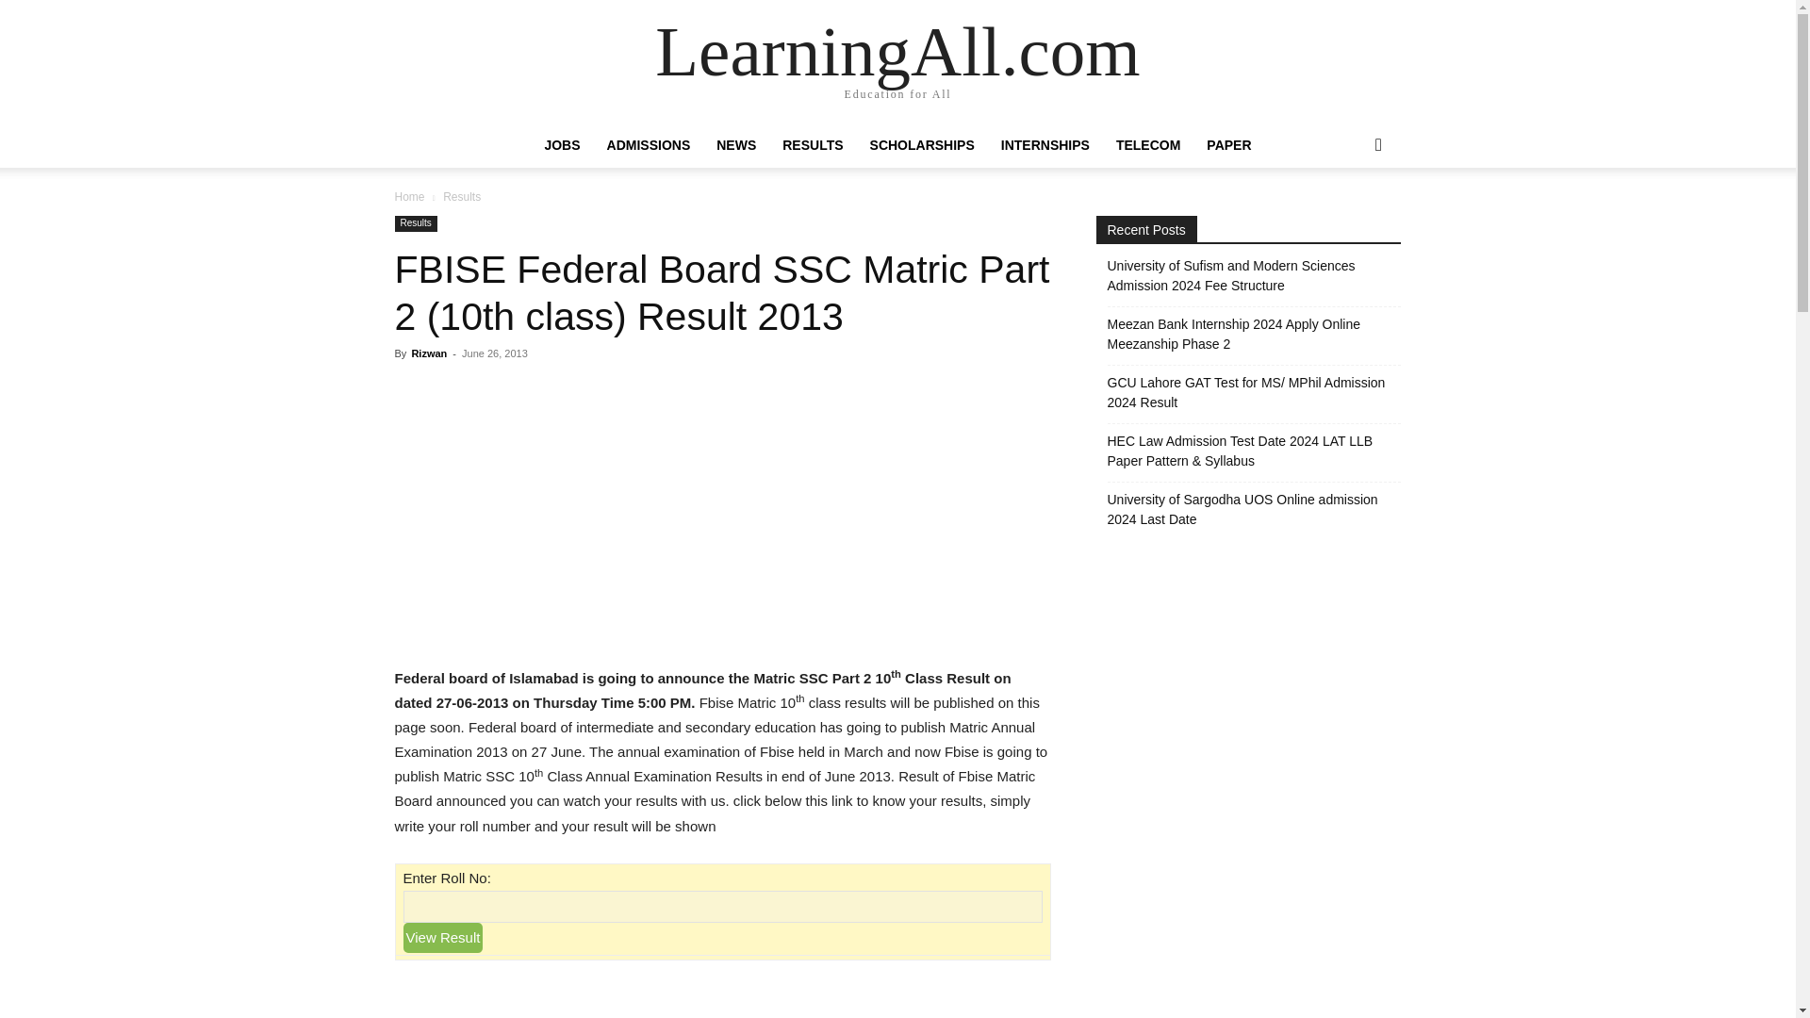  Describe the element at coordinates (415, 223) in the screenshot. I see `Results` at that location.